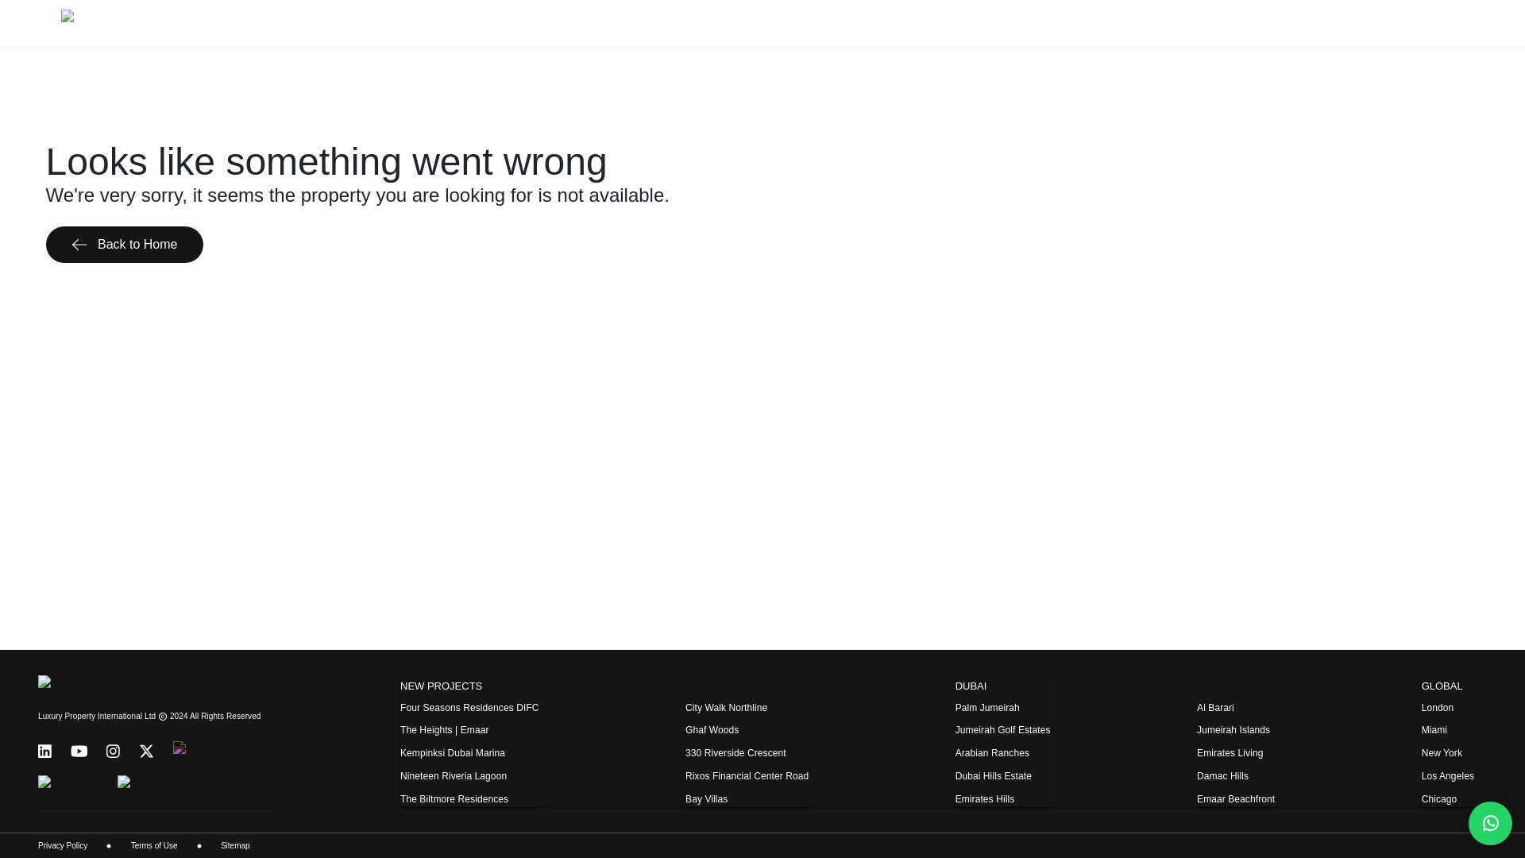 This screenshot has width=1525, height=858. Describe the element at coordinates (1002, 730) in the screenshot. I see `Jumeirah Golf Estates` at that location.